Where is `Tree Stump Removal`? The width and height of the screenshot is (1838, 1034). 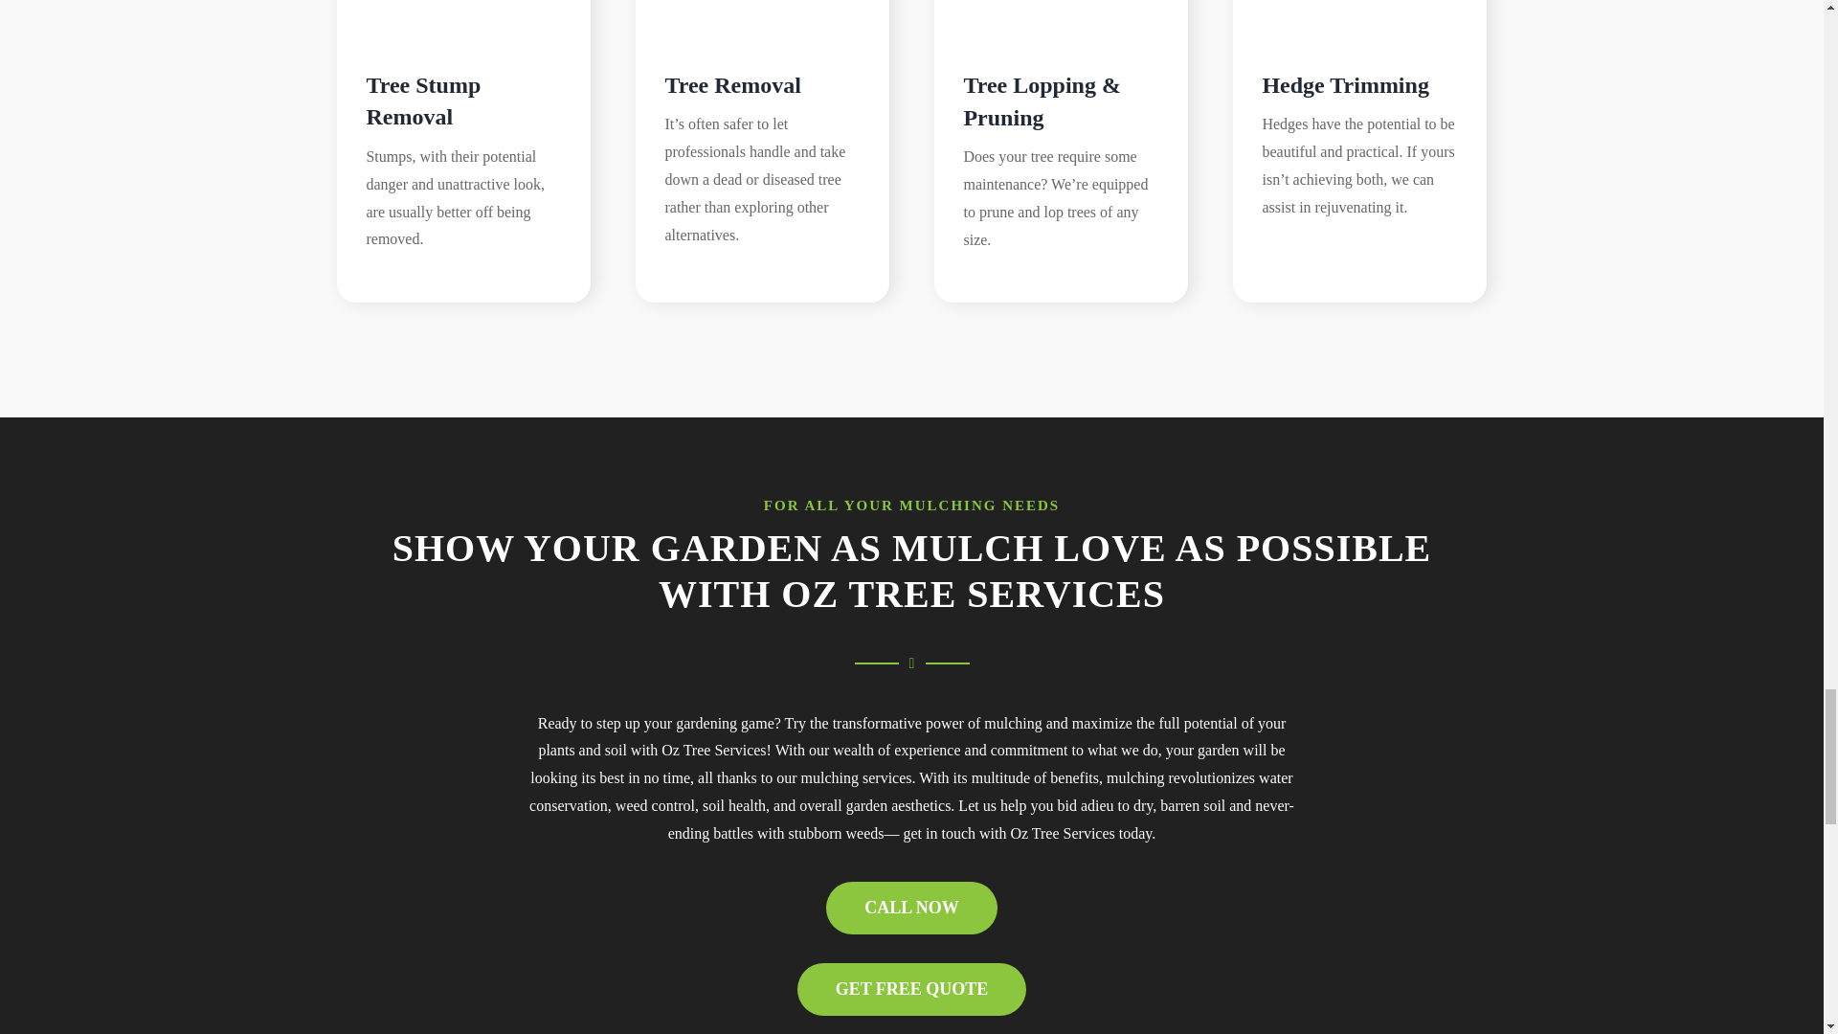
Tree Stump Removal is located at coordinates (463, 15).